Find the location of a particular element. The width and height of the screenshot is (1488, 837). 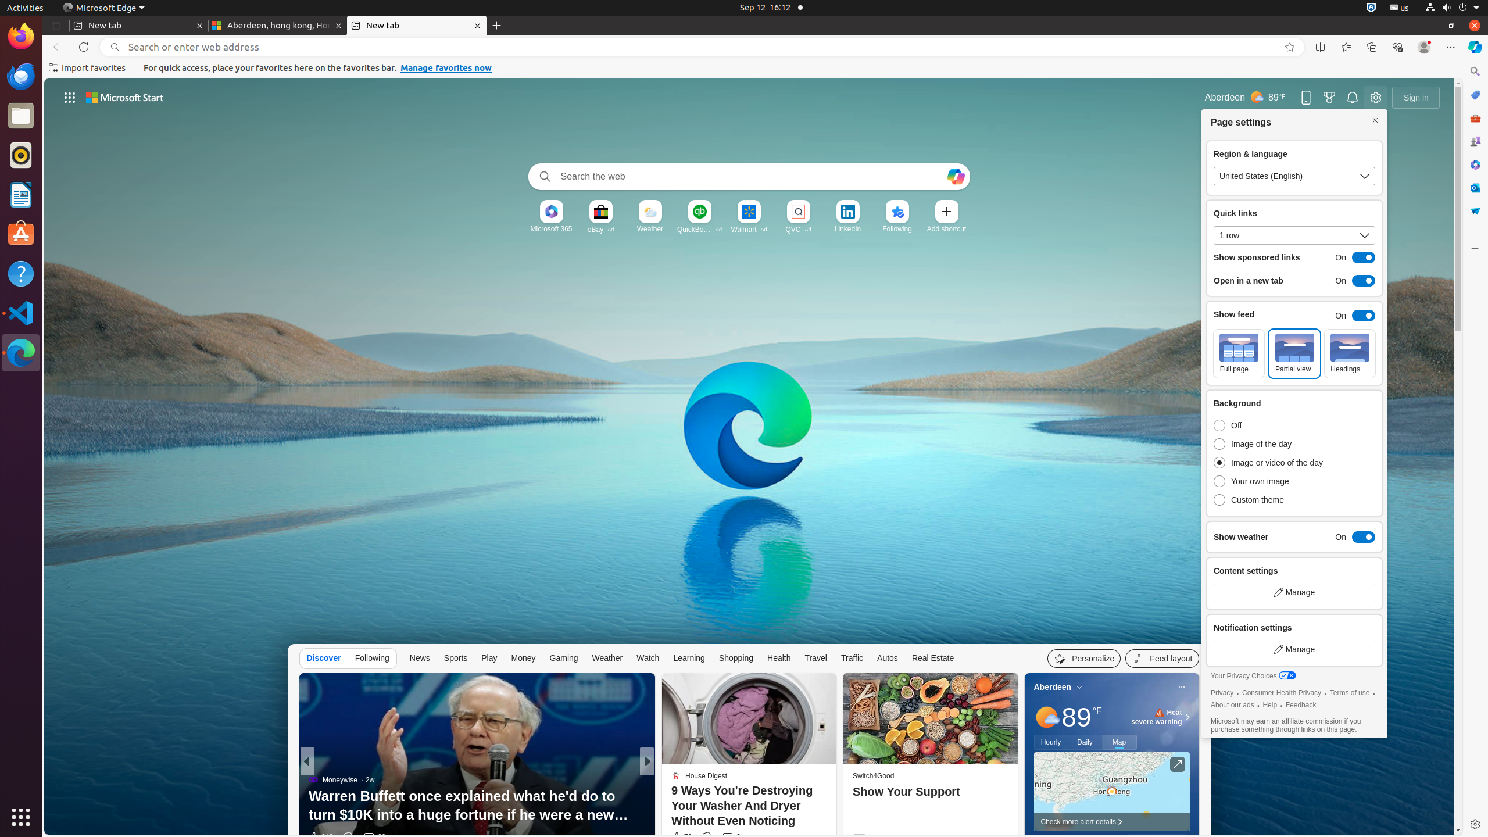

Import favorites is located at coordinates (87, 68).